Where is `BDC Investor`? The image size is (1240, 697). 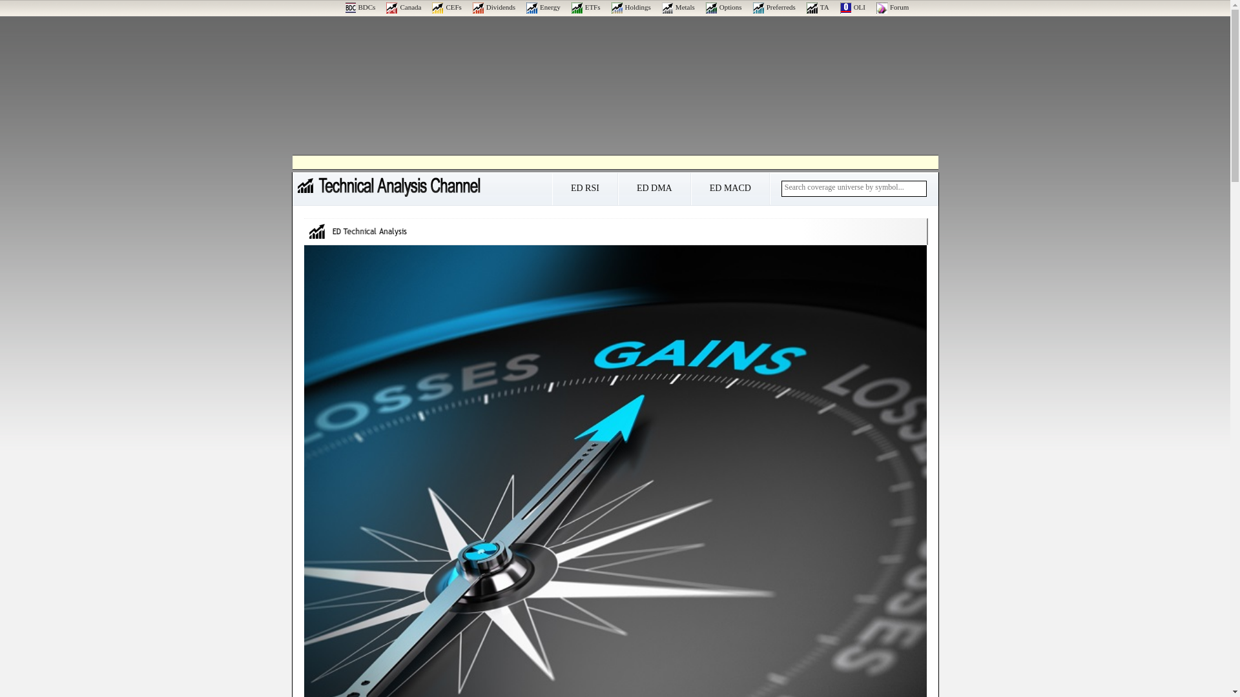
BDC Investor is located at coordinates (360, 7).